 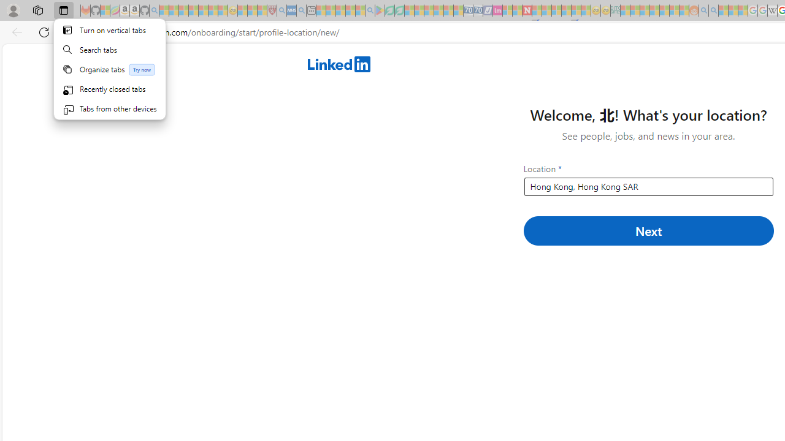 I want to click on Jobs - lastminute.com Investor Portal - Sleeping, so click(x=497, y=11).